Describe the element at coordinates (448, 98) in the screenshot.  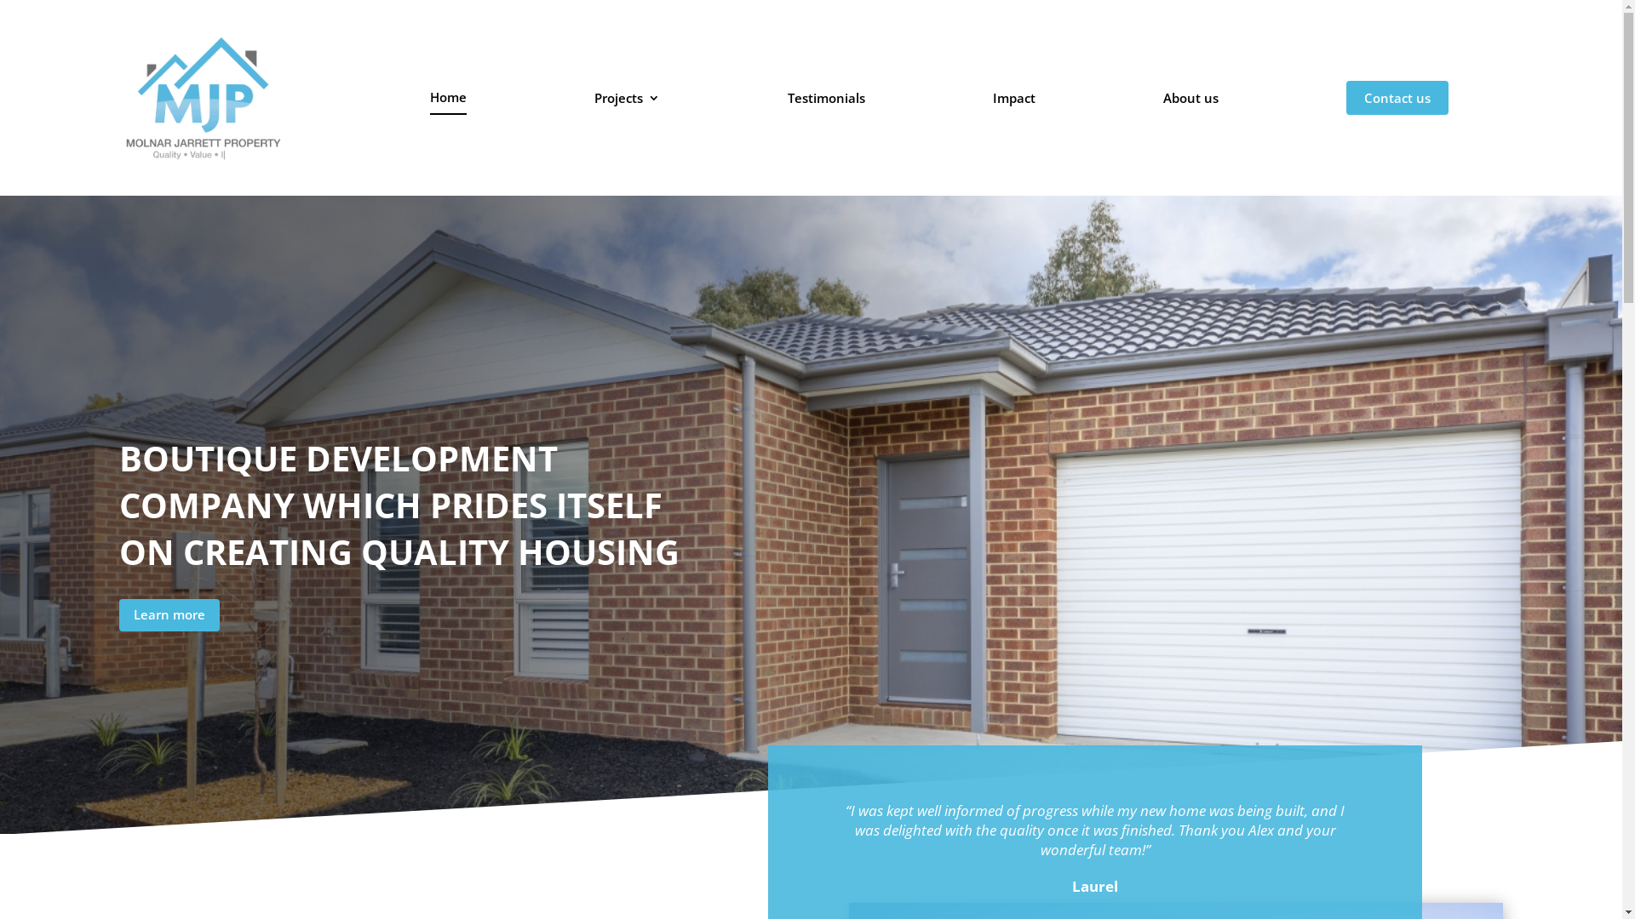
I see `Home` at that location.